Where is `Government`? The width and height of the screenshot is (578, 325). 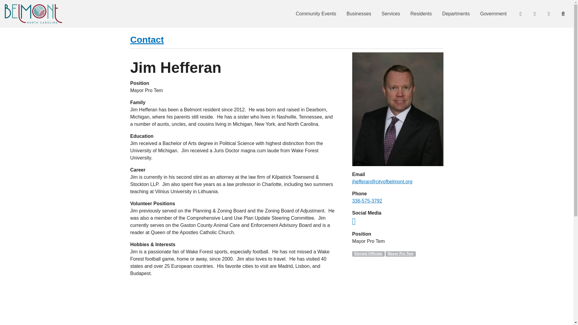 Government is located at coordinates (493, 14).